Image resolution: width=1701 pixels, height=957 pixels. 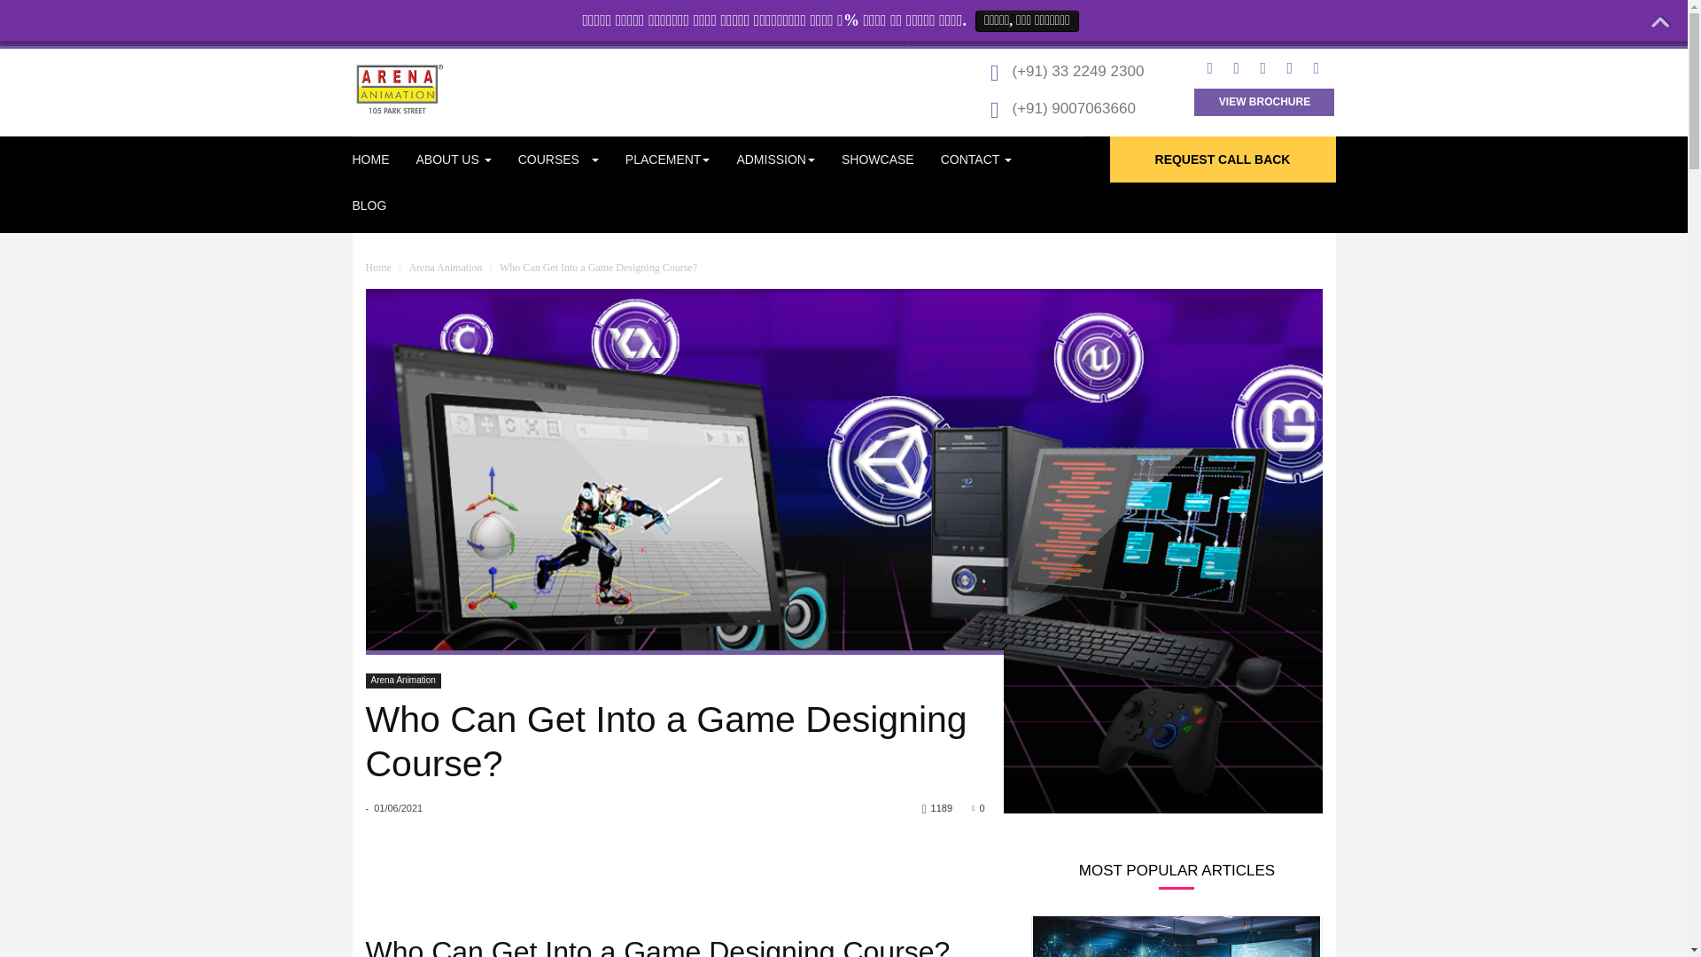 What do you see at coordinates (540, 200) in the screenshot?
I see `APS AT A GLANCE` at bounding box center [540, 200].